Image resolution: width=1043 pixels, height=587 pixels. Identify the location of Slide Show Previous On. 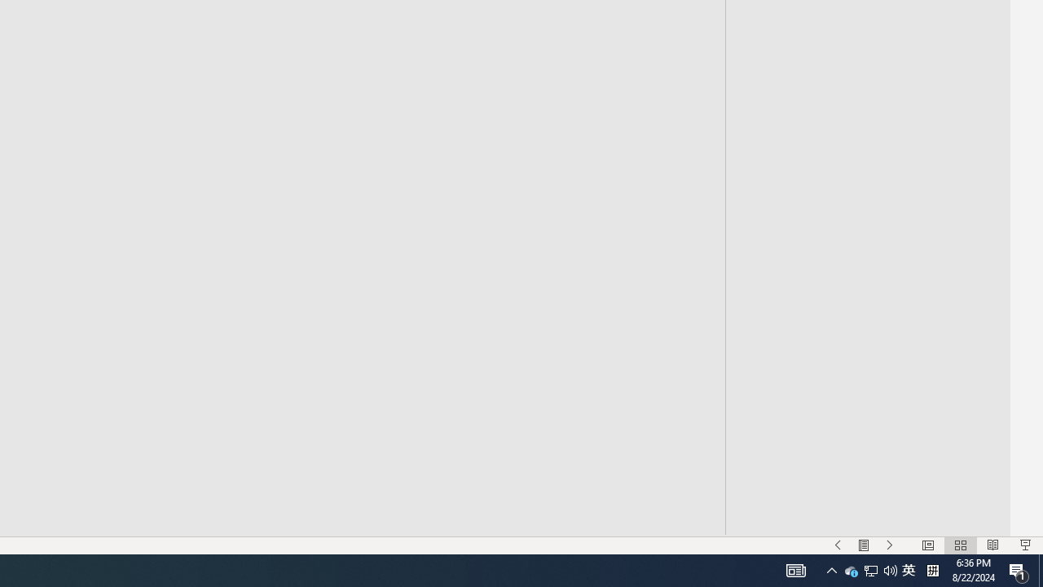
(838, 545).